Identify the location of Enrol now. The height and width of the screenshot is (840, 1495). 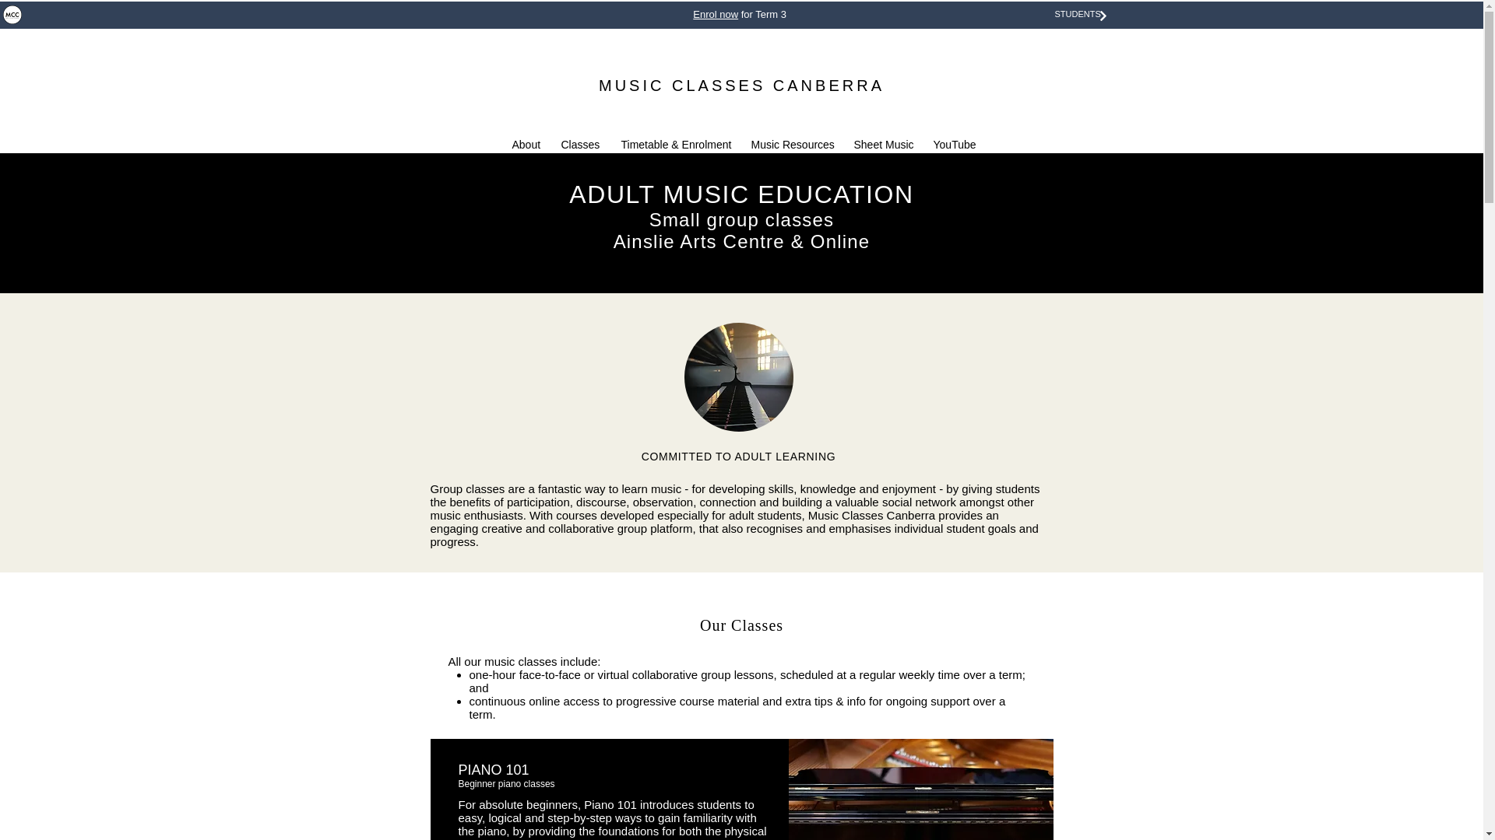
(716, 14).